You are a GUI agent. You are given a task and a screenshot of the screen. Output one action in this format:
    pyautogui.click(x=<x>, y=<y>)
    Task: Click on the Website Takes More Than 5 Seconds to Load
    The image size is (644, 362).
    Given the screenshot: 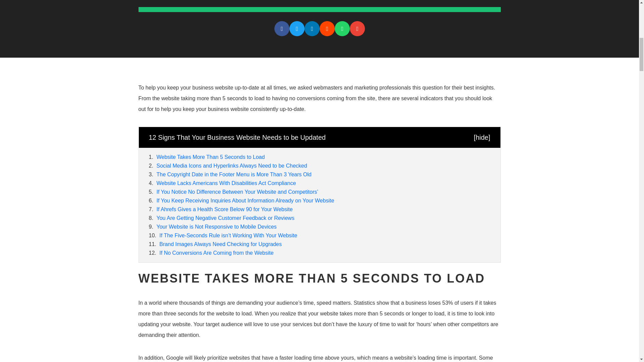 What is the action you would take?
    pyautogui.click(x=211, y=157)
    